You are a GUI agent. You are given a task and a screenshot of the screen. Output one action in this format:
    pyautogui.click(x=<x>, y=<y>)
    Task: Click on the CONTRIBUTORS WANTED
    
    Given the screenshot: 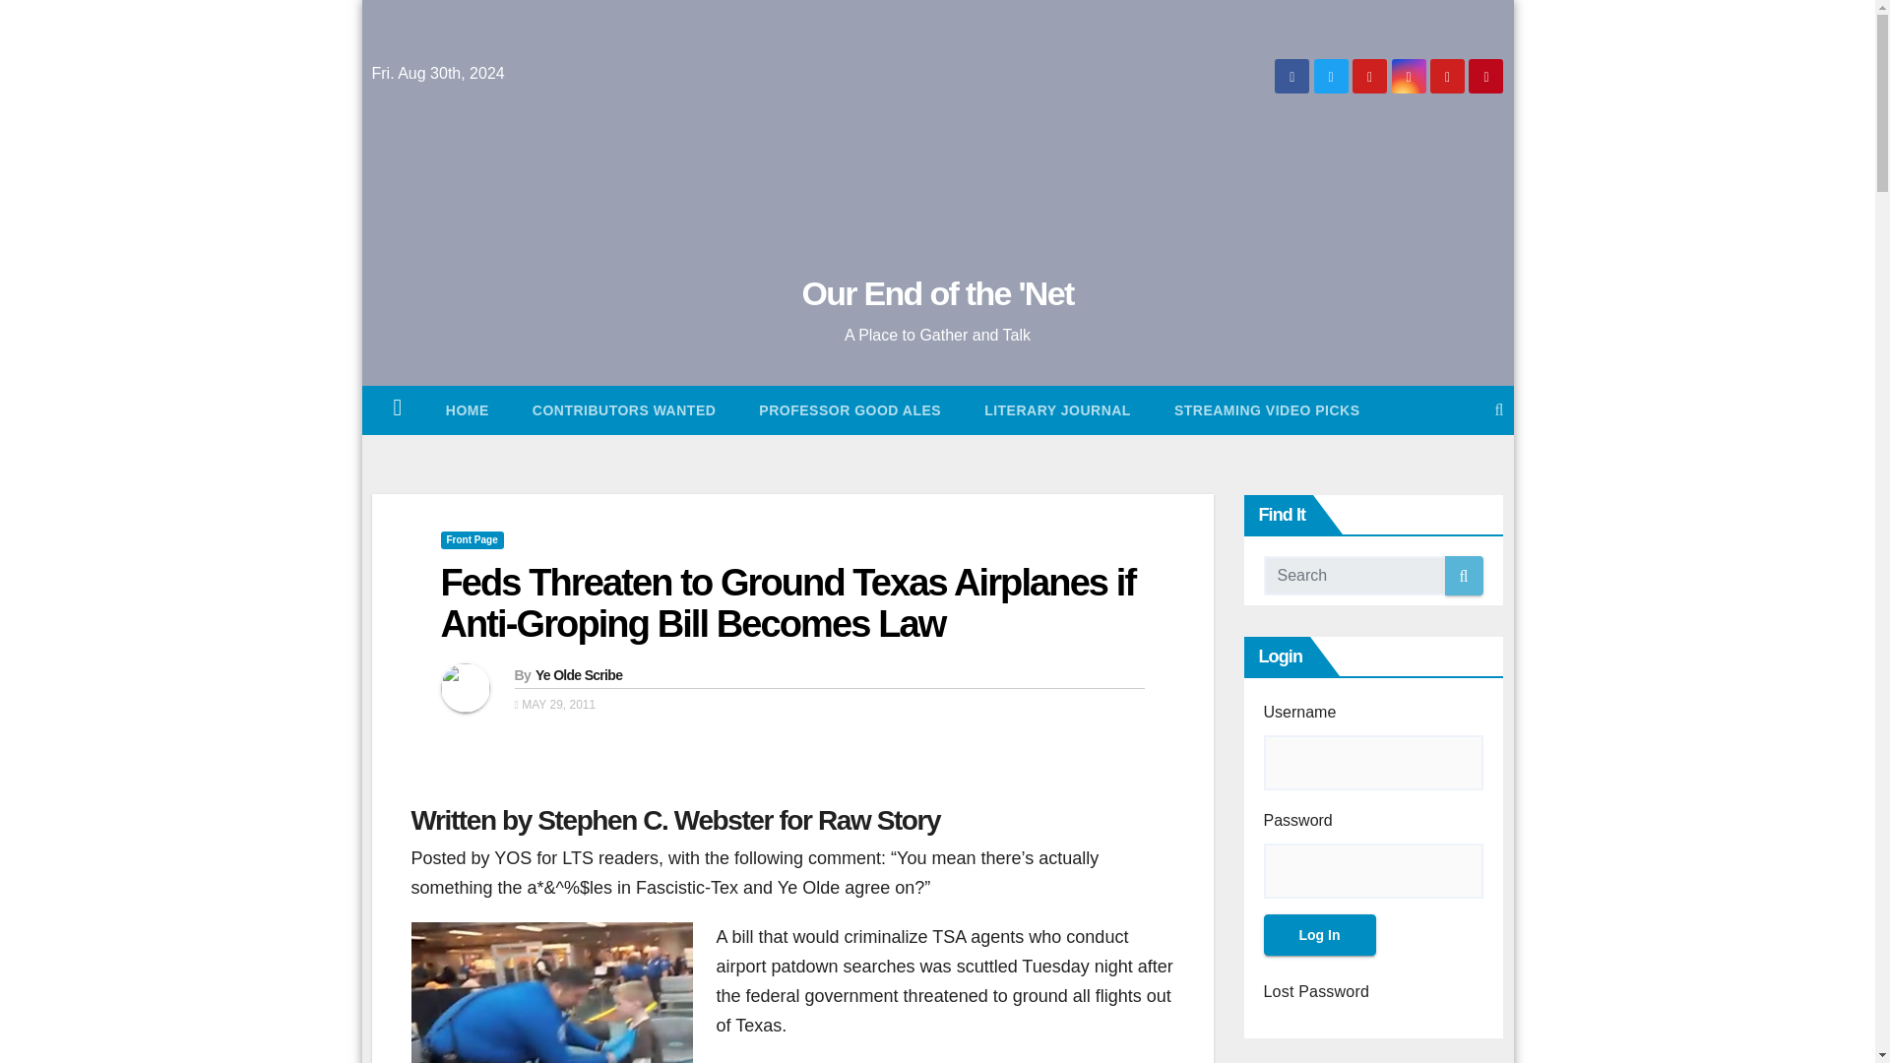 What is the action you would take?
    pyautogui.click(x=624, y=409)
    